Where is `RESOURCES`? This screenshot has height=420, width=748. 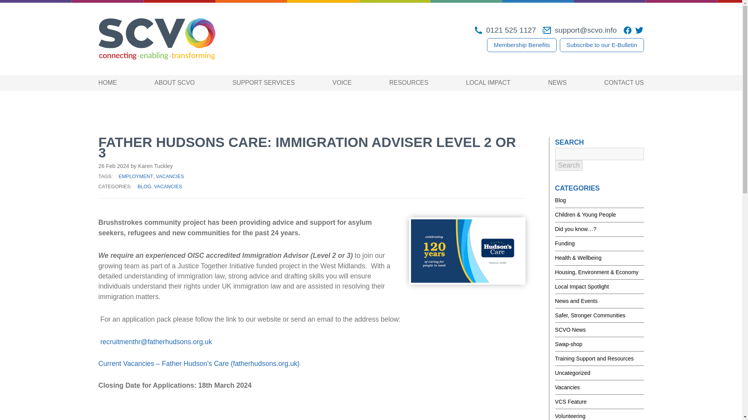
RESOURCES is located at coordinates (408, 82).